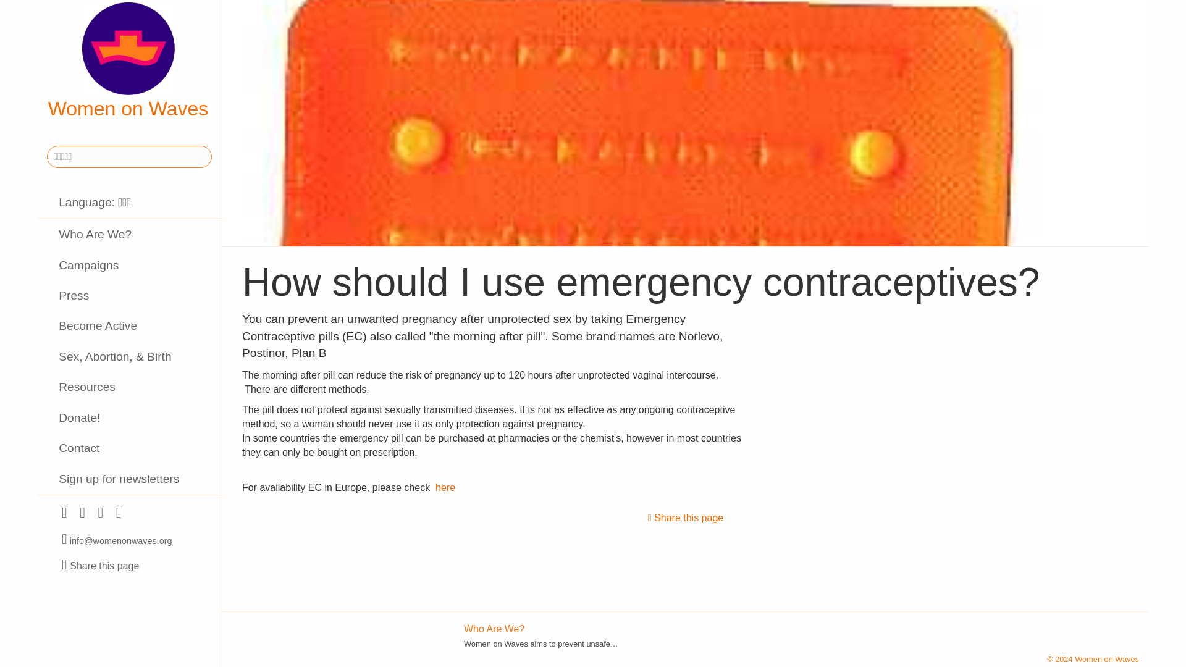 Image resolution: width=1186 pixels, height=667 pixels. I want to click on Who Are We?, so click(494, 629).